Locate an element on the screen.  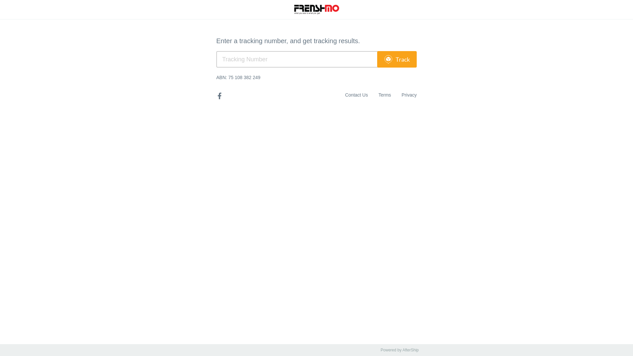
Track is located at coordinates (397, 59).